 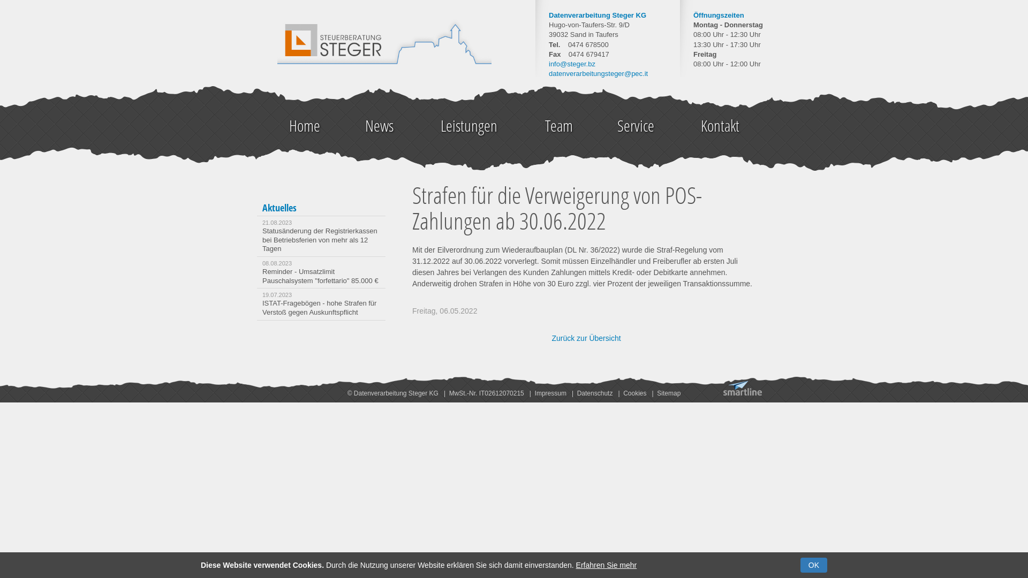 I want to click on Kontakt, so click(x=720, y=126).